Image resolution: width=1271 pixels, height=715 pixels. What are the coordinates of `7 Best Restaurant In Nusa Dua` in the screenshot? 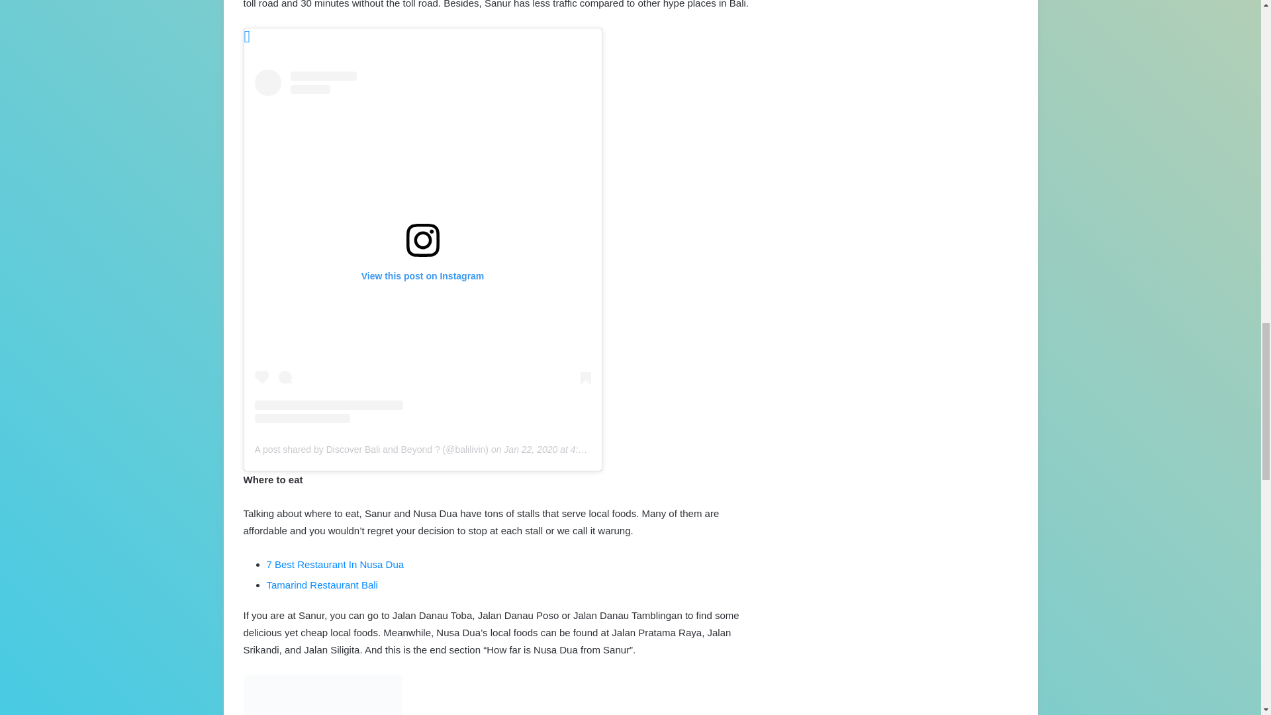 It's located at (335, 564).